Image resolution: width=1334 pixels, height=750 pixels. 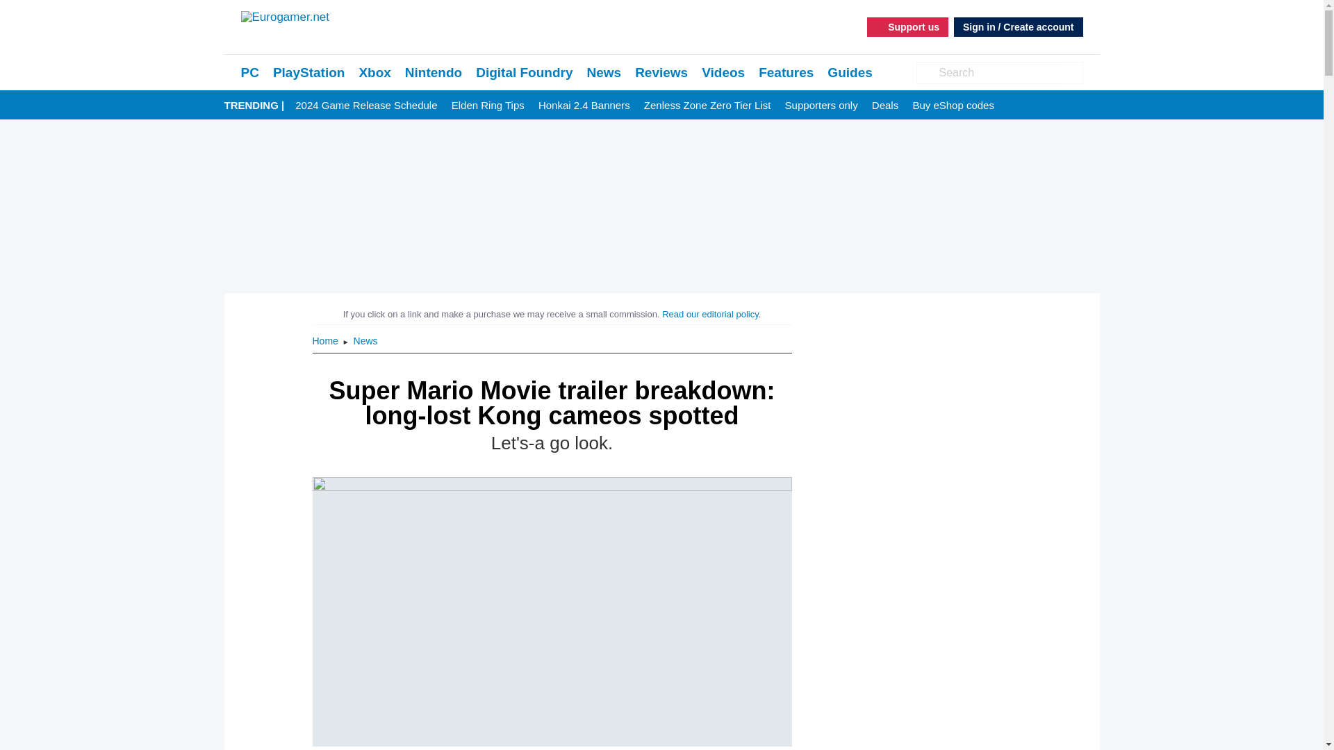 I want to click on Honkai 2.4 Banners, so click(x=584, y=106).